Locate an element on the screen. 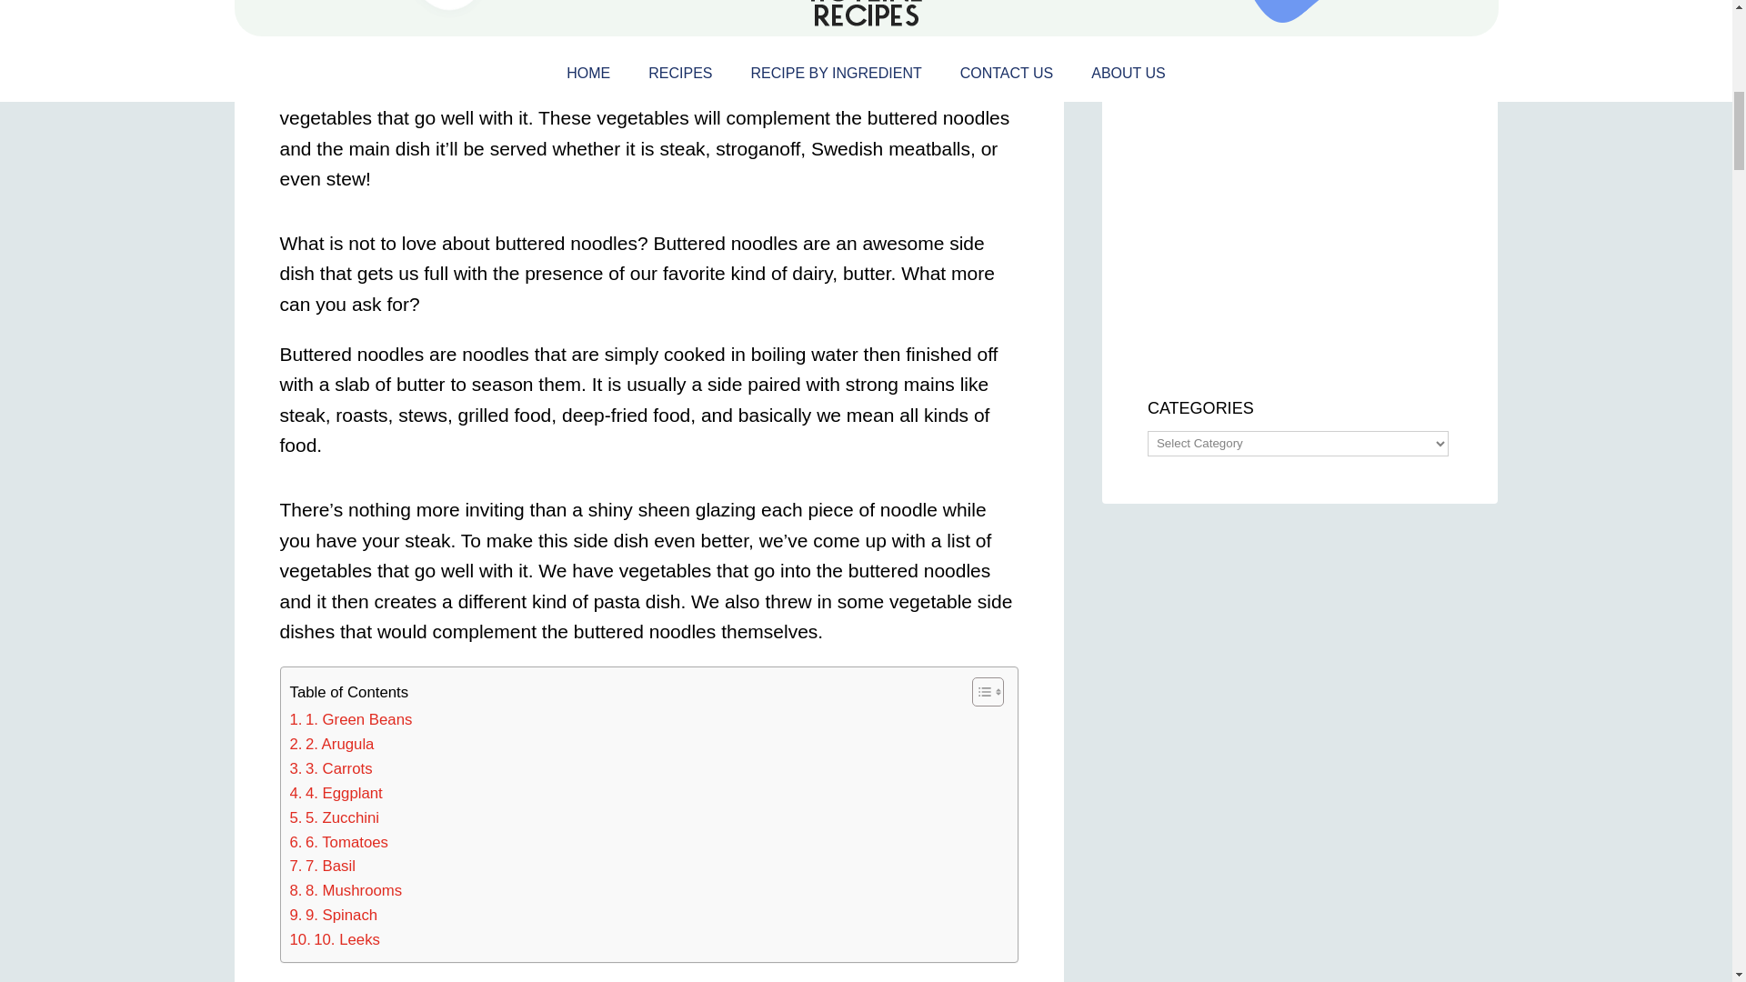  7. Basil is located at coordinates (322, 866).